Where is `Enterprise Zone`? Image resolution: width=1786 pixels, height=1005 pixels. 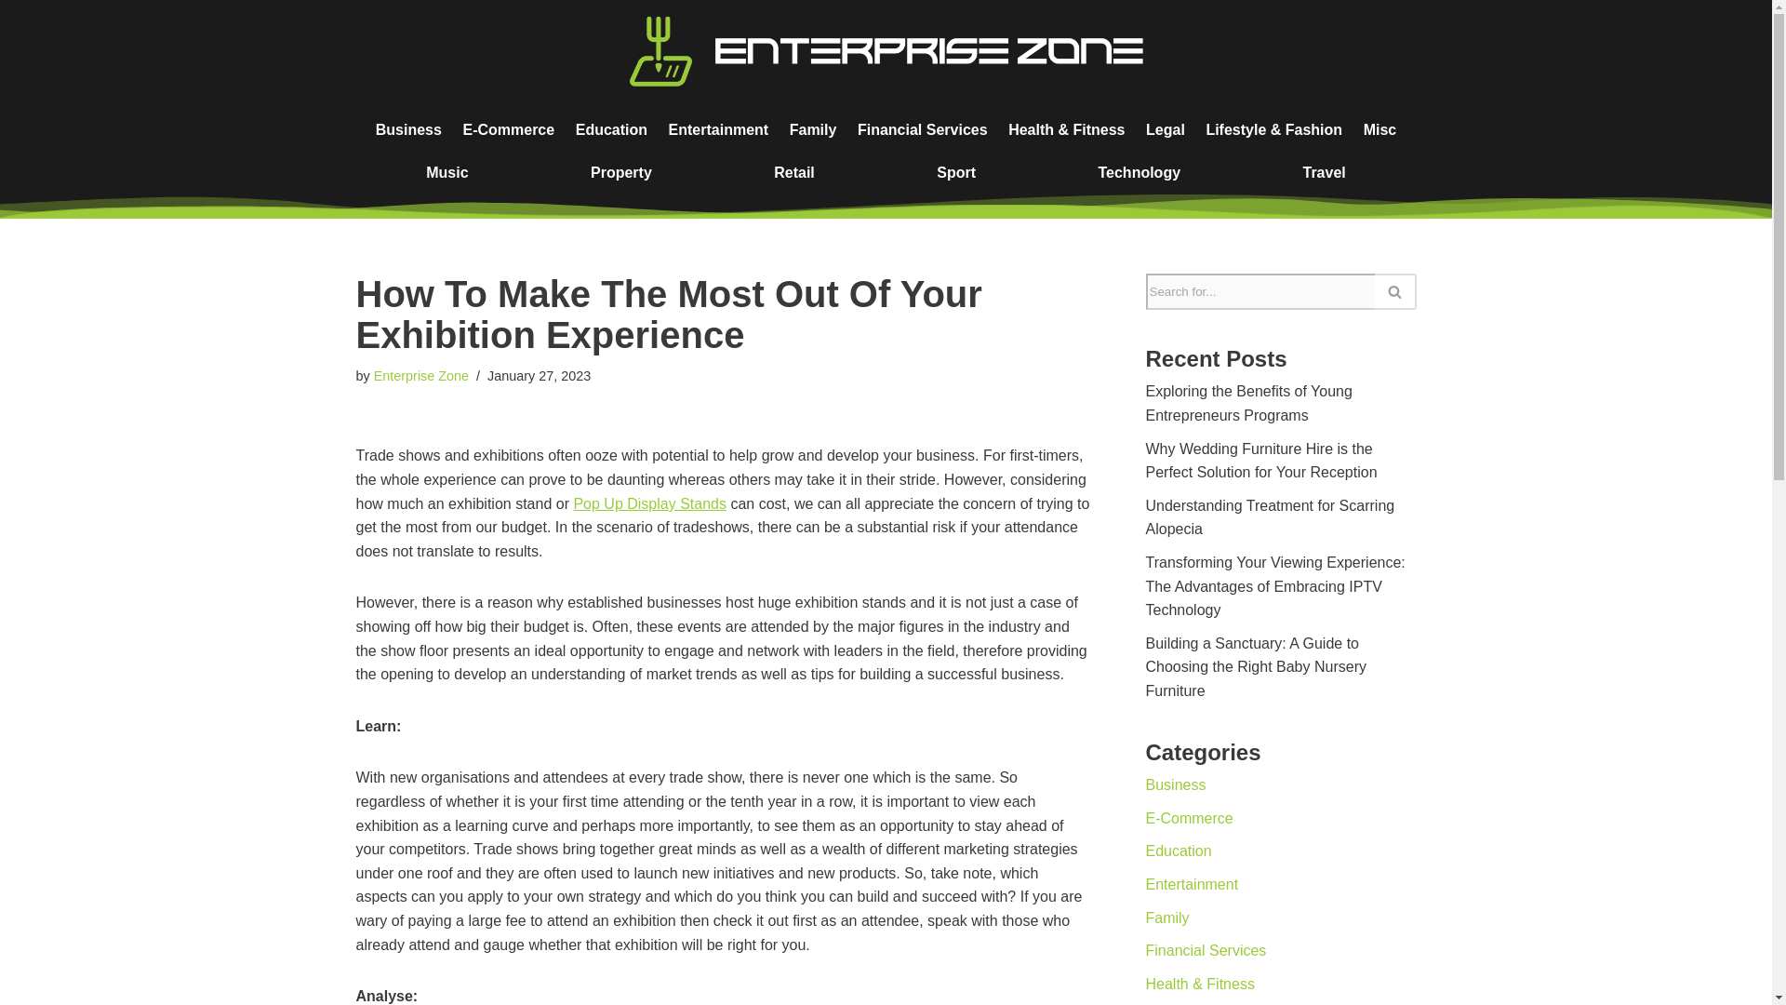
Enterprise Zone is located at coordinates (420, 376).